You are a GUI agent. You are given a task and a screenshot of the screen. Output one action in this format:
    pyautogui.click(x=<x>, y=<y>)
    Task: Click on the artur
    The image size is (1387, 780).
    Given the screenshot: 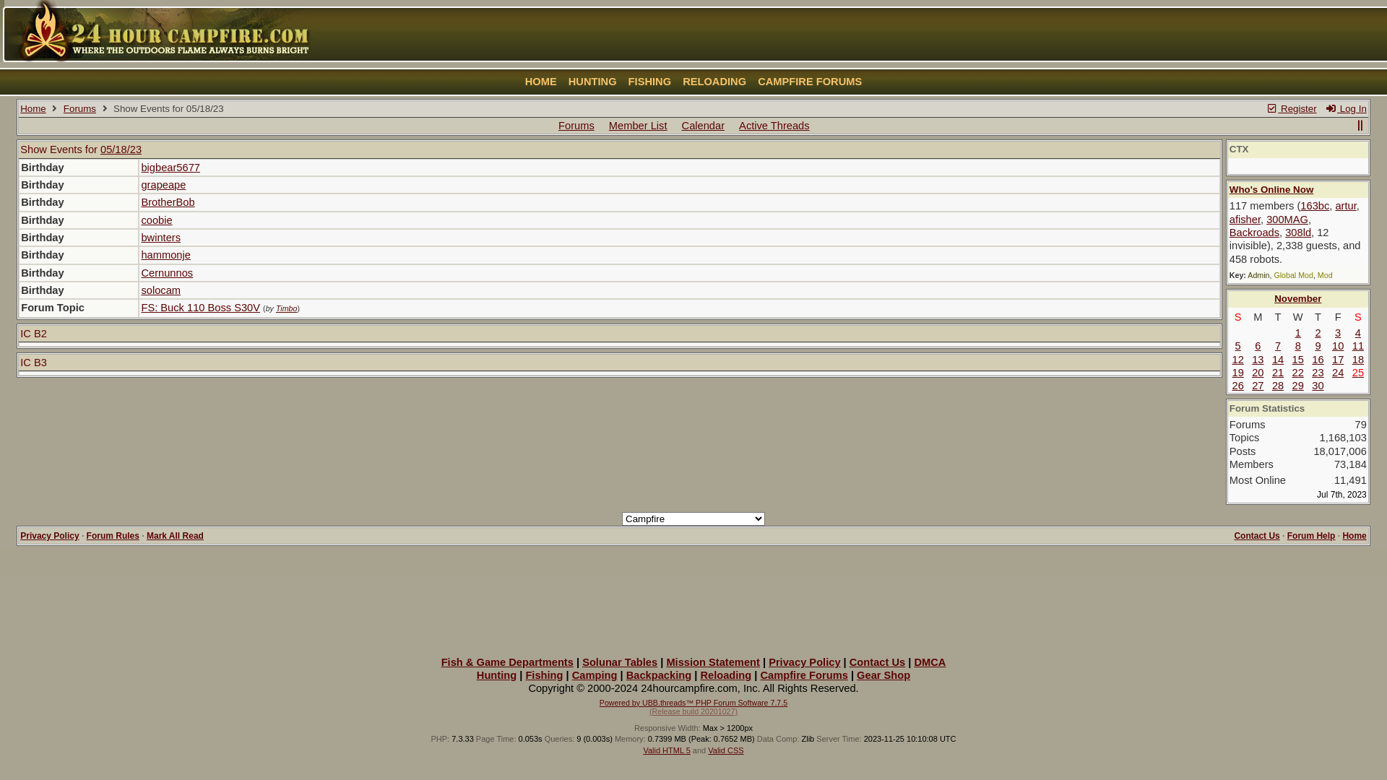 What is the action you would take?
    pyautogui.click(x=1345, y=206)
    